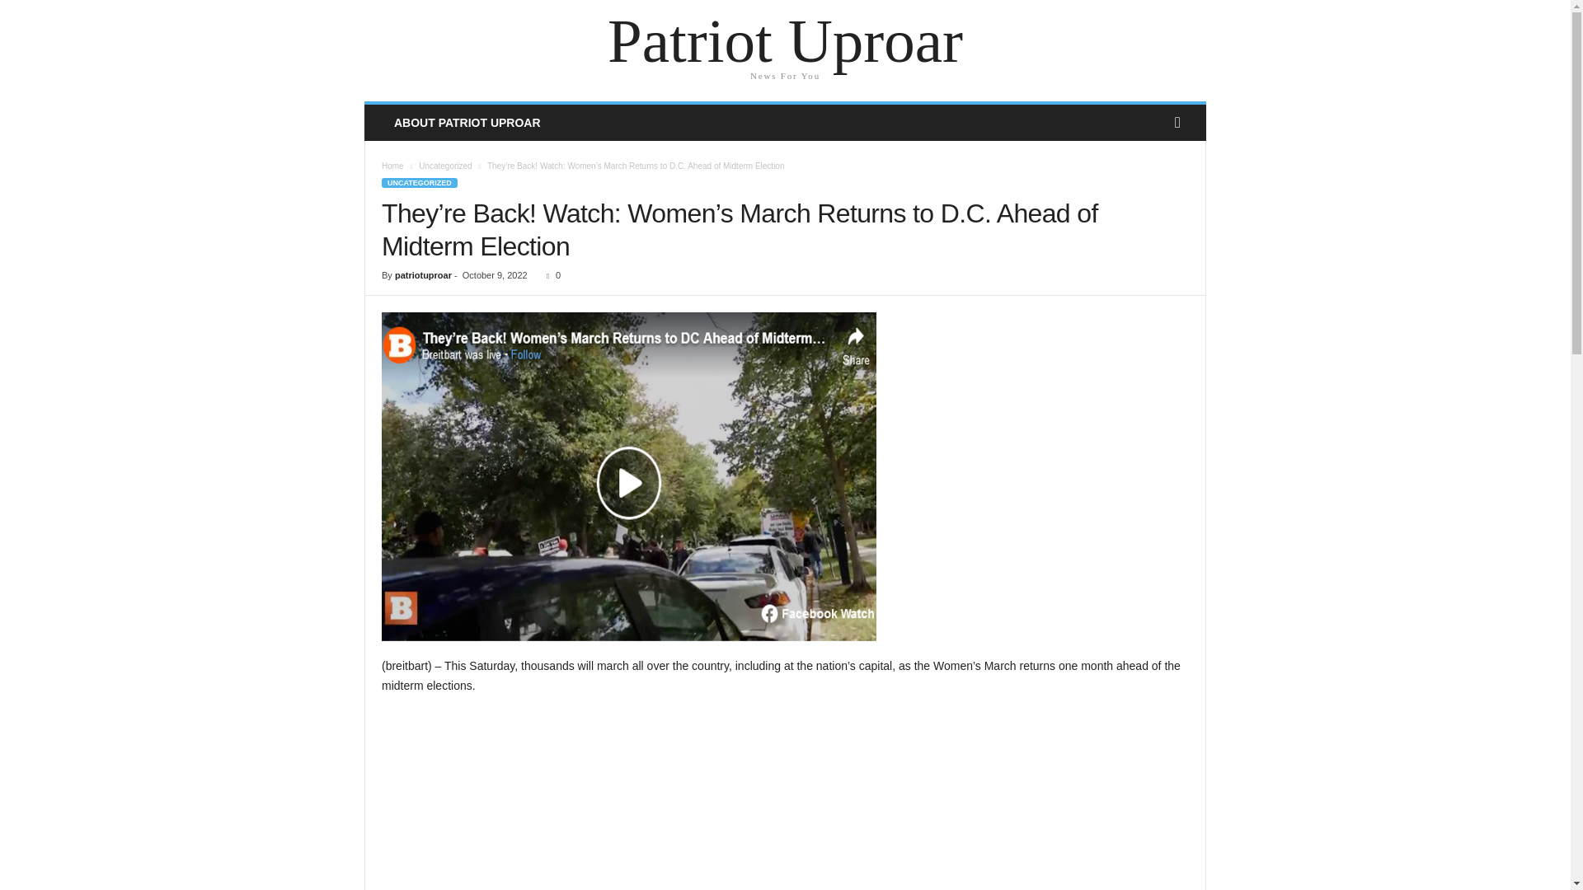  I want to click on patriotuproar, so click(422, 275).